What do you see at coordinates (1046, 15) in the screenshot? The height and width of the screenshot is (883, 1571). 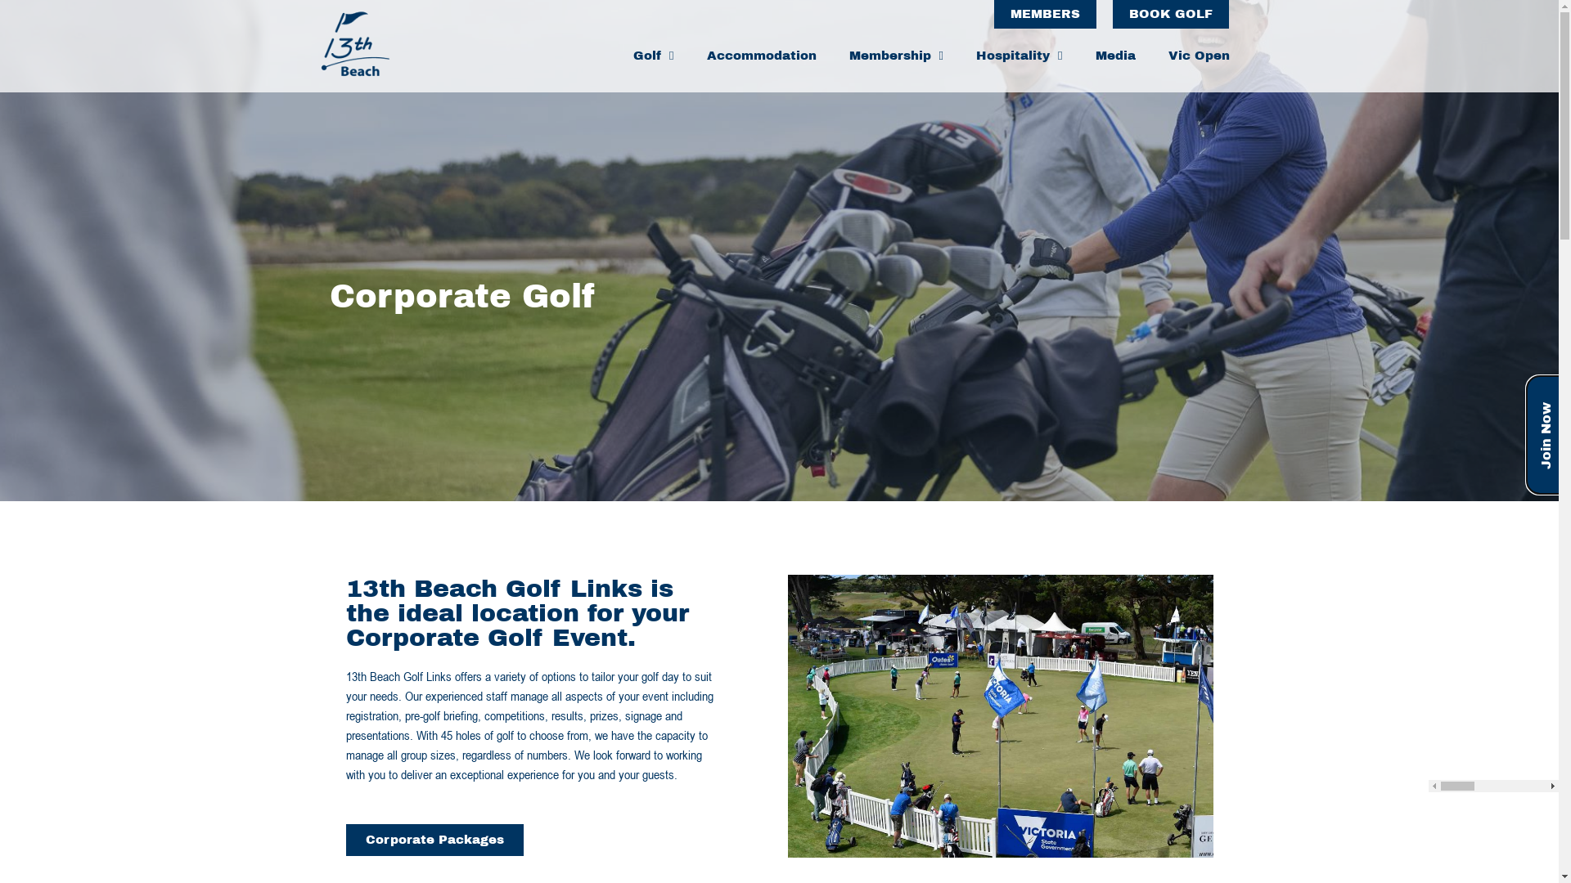 I see `MEMBERS` at bounding box center [1046, 15].